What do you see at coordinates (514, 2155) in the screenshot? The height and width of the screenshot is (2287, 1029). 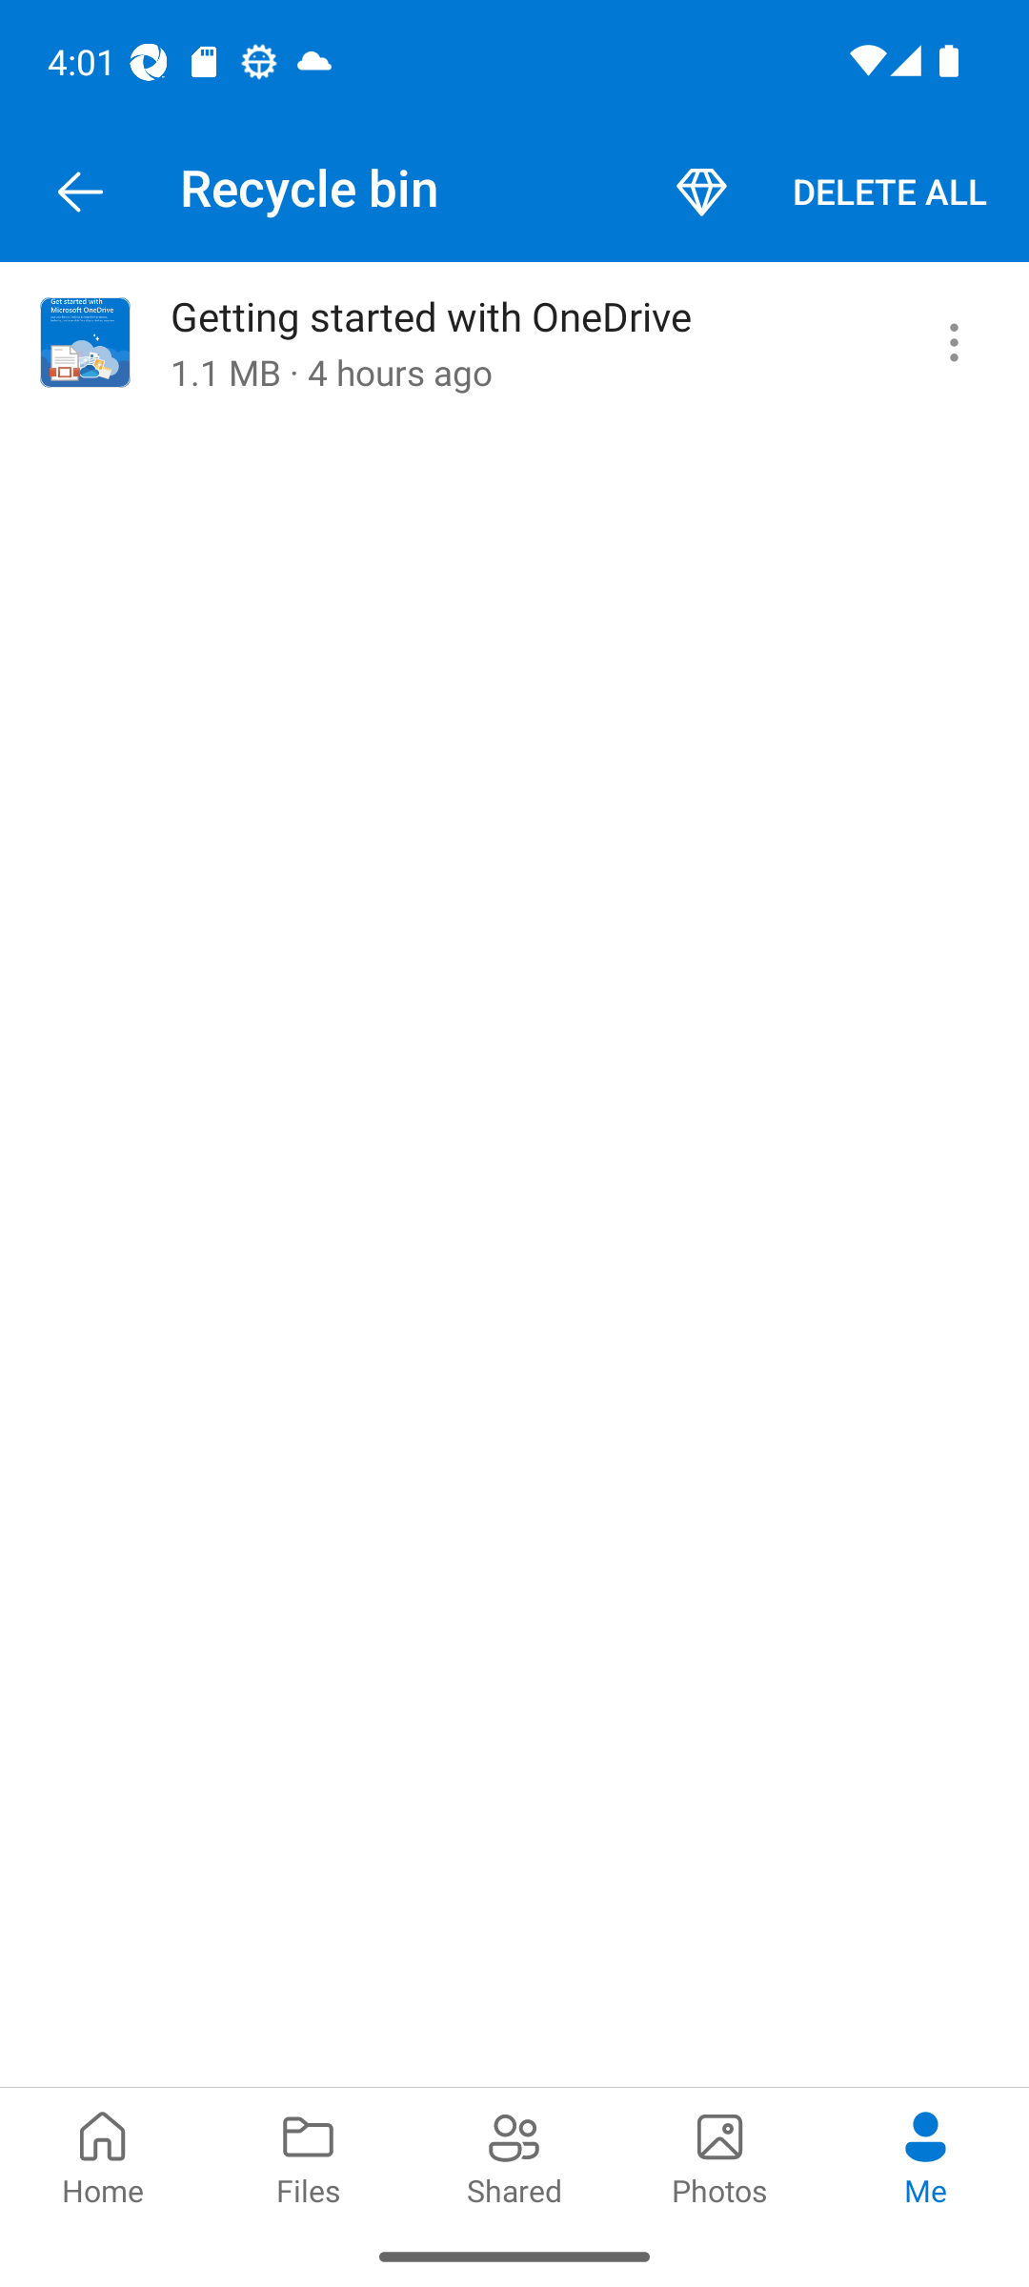 I see `Shared pivot Shared` at bounding box center [514, 2155].